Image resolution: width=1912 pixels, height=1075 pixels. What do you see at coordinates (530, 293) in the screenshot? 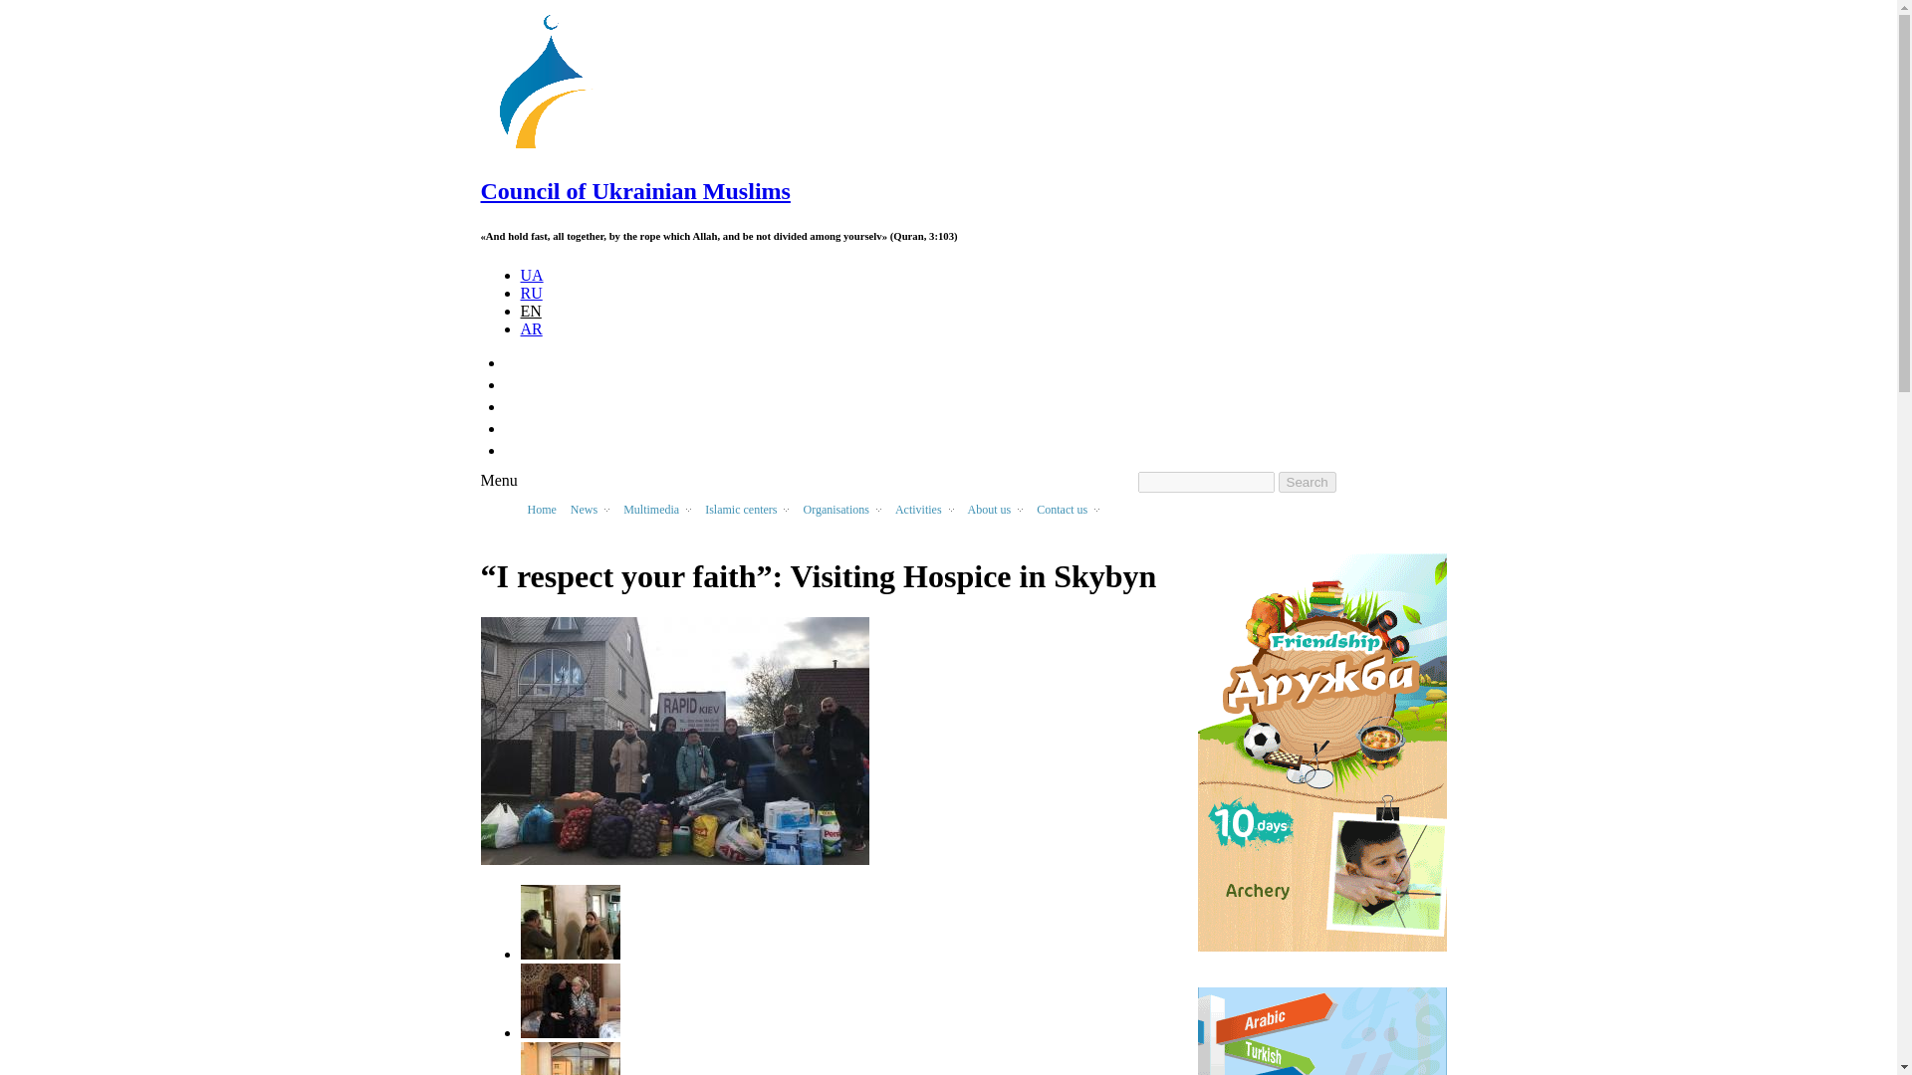
I see `RU` at bounding box center [530, 293].